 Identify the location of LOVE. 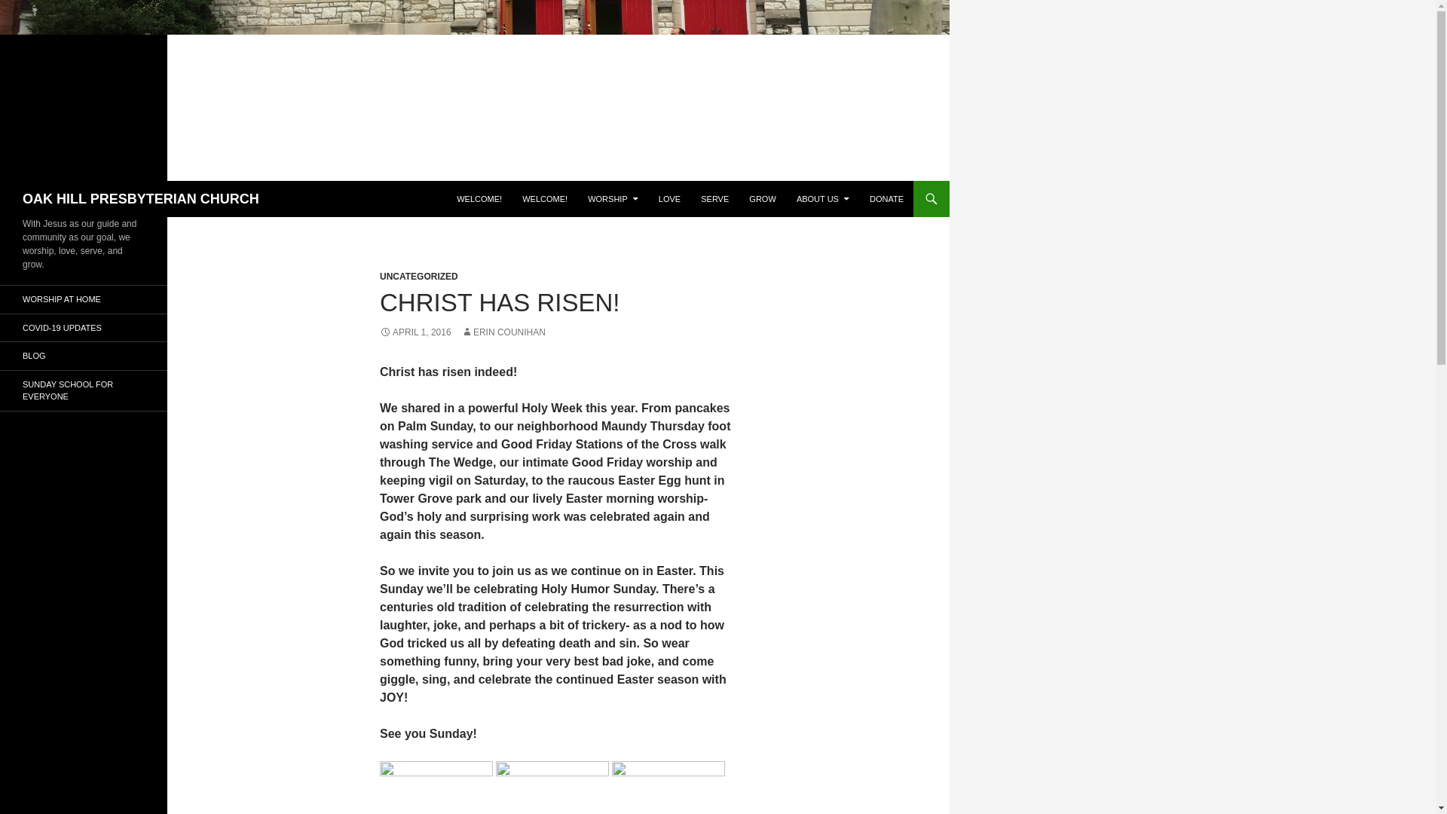
(669, 199).